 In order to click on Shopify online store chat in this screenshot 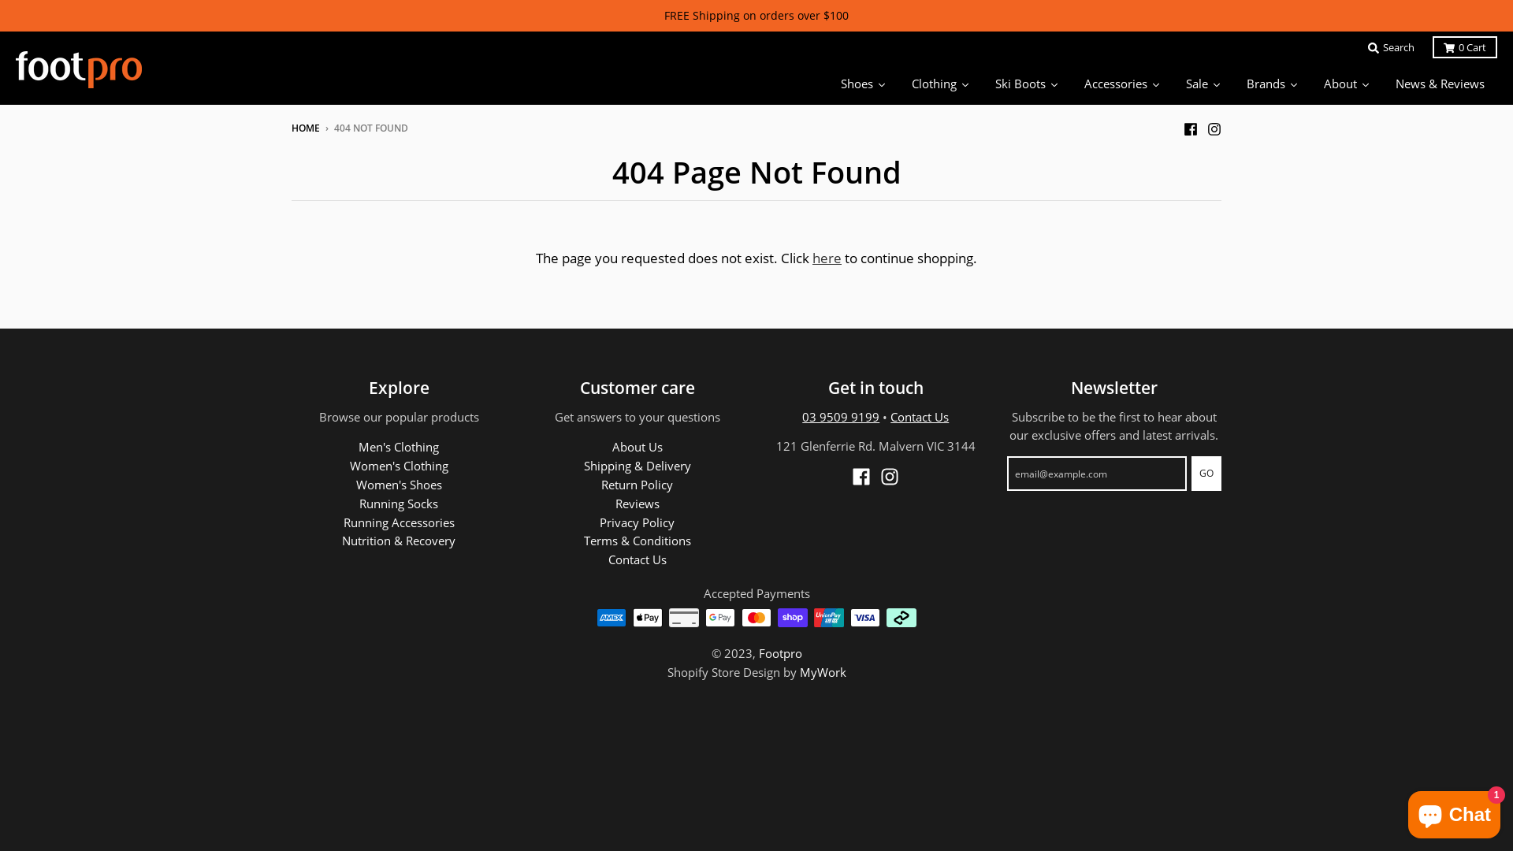, I will do `click(1455, 812)`.